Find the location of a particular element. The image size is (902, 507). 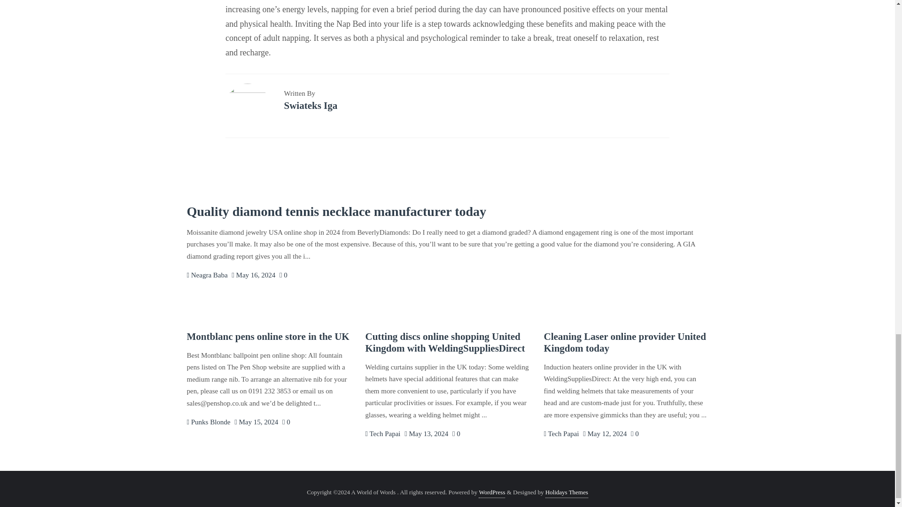

Cleaning Laser online provider United Kingdom today is located at coordinates (624, 342).